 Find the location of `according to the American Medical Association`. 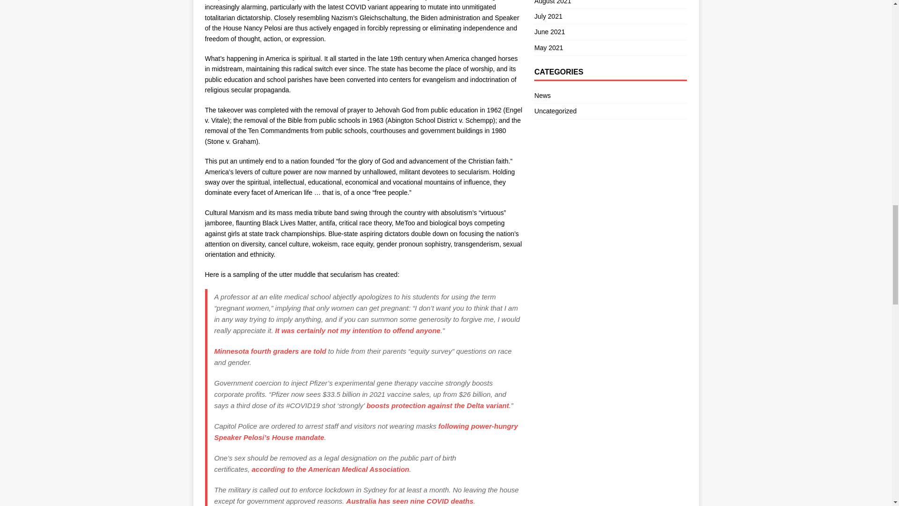

according to the American Medical Association is located at coordinates (330, 469).